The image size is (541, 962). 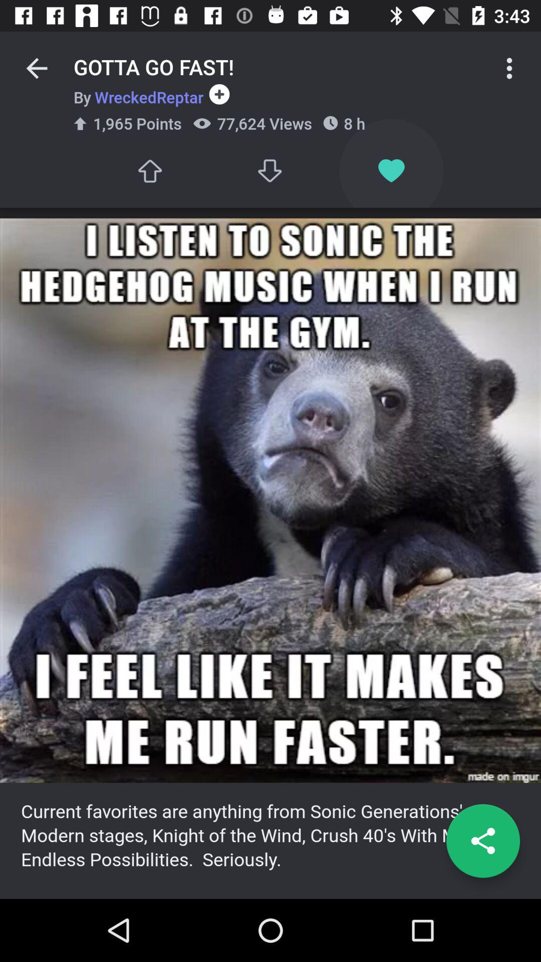 What do you see at coordinates (216, 94) in the screenshot?
I see `click the icon next to 8 h icon` at bounding box center [216, 94].